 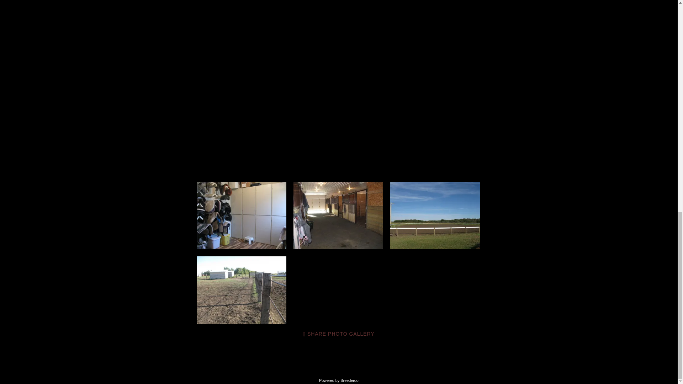 I want to click on Powered by Breederoo, so click(x=339, y=380).